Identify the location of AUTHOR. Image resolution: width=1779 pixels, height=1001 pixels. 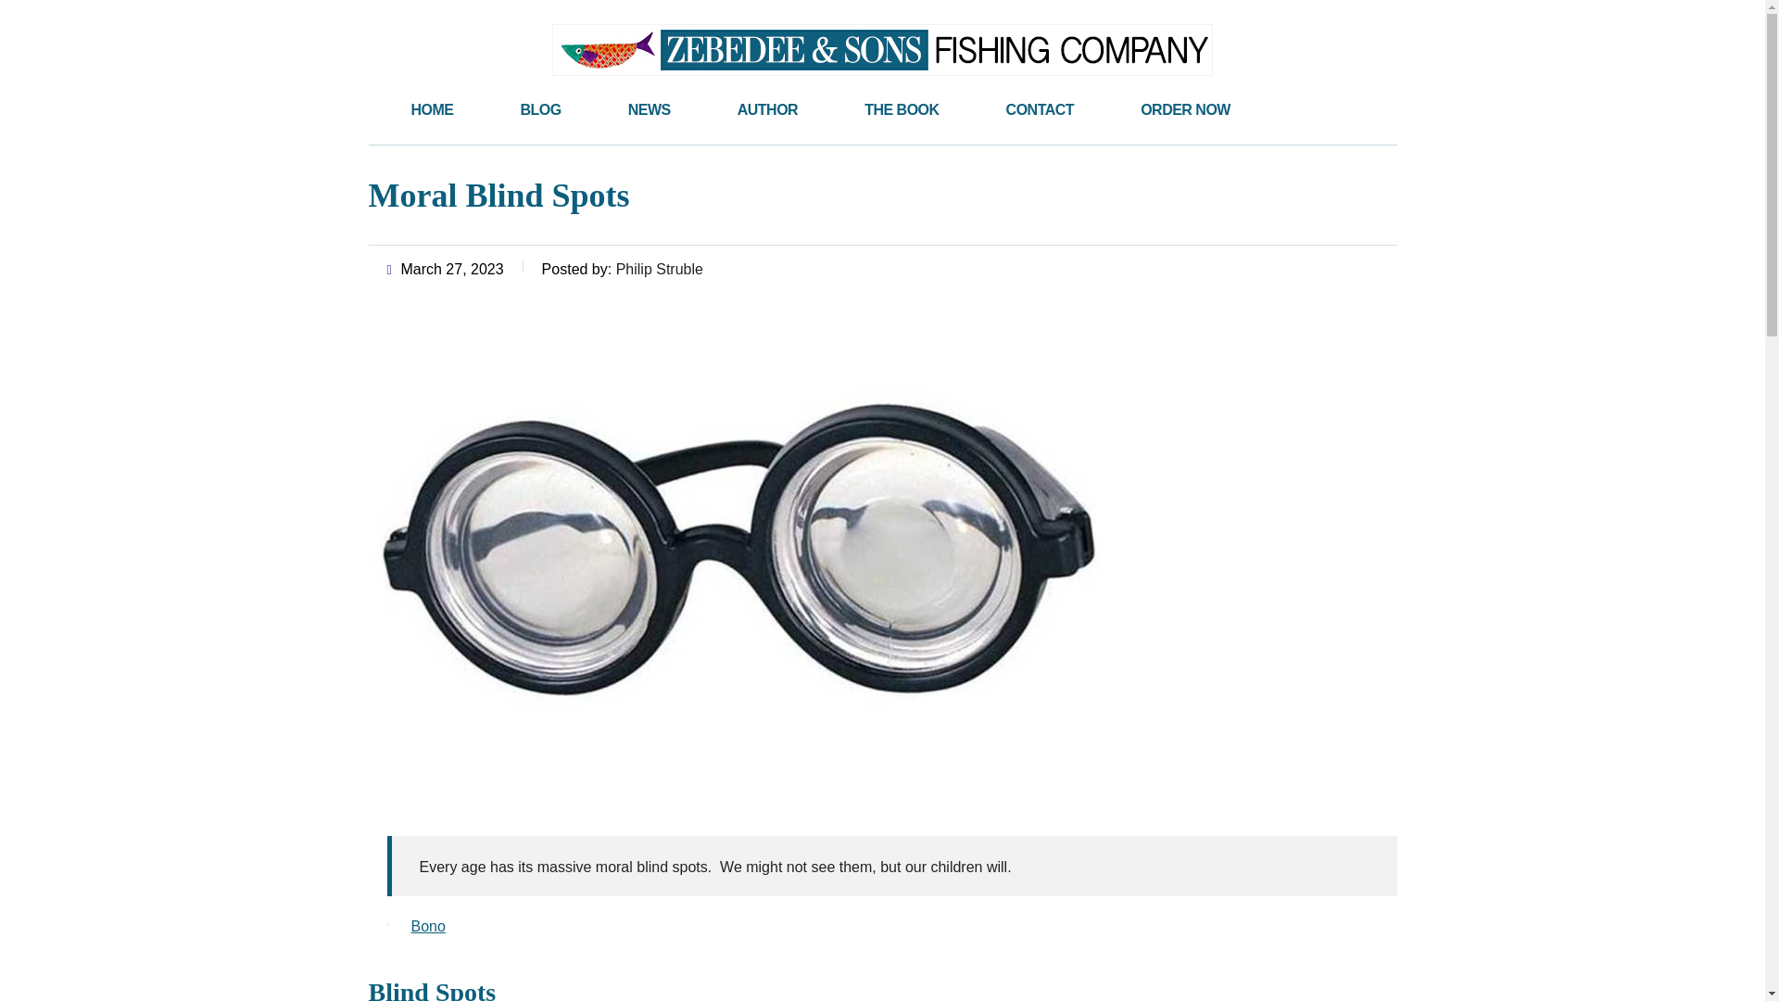
(767, 109).